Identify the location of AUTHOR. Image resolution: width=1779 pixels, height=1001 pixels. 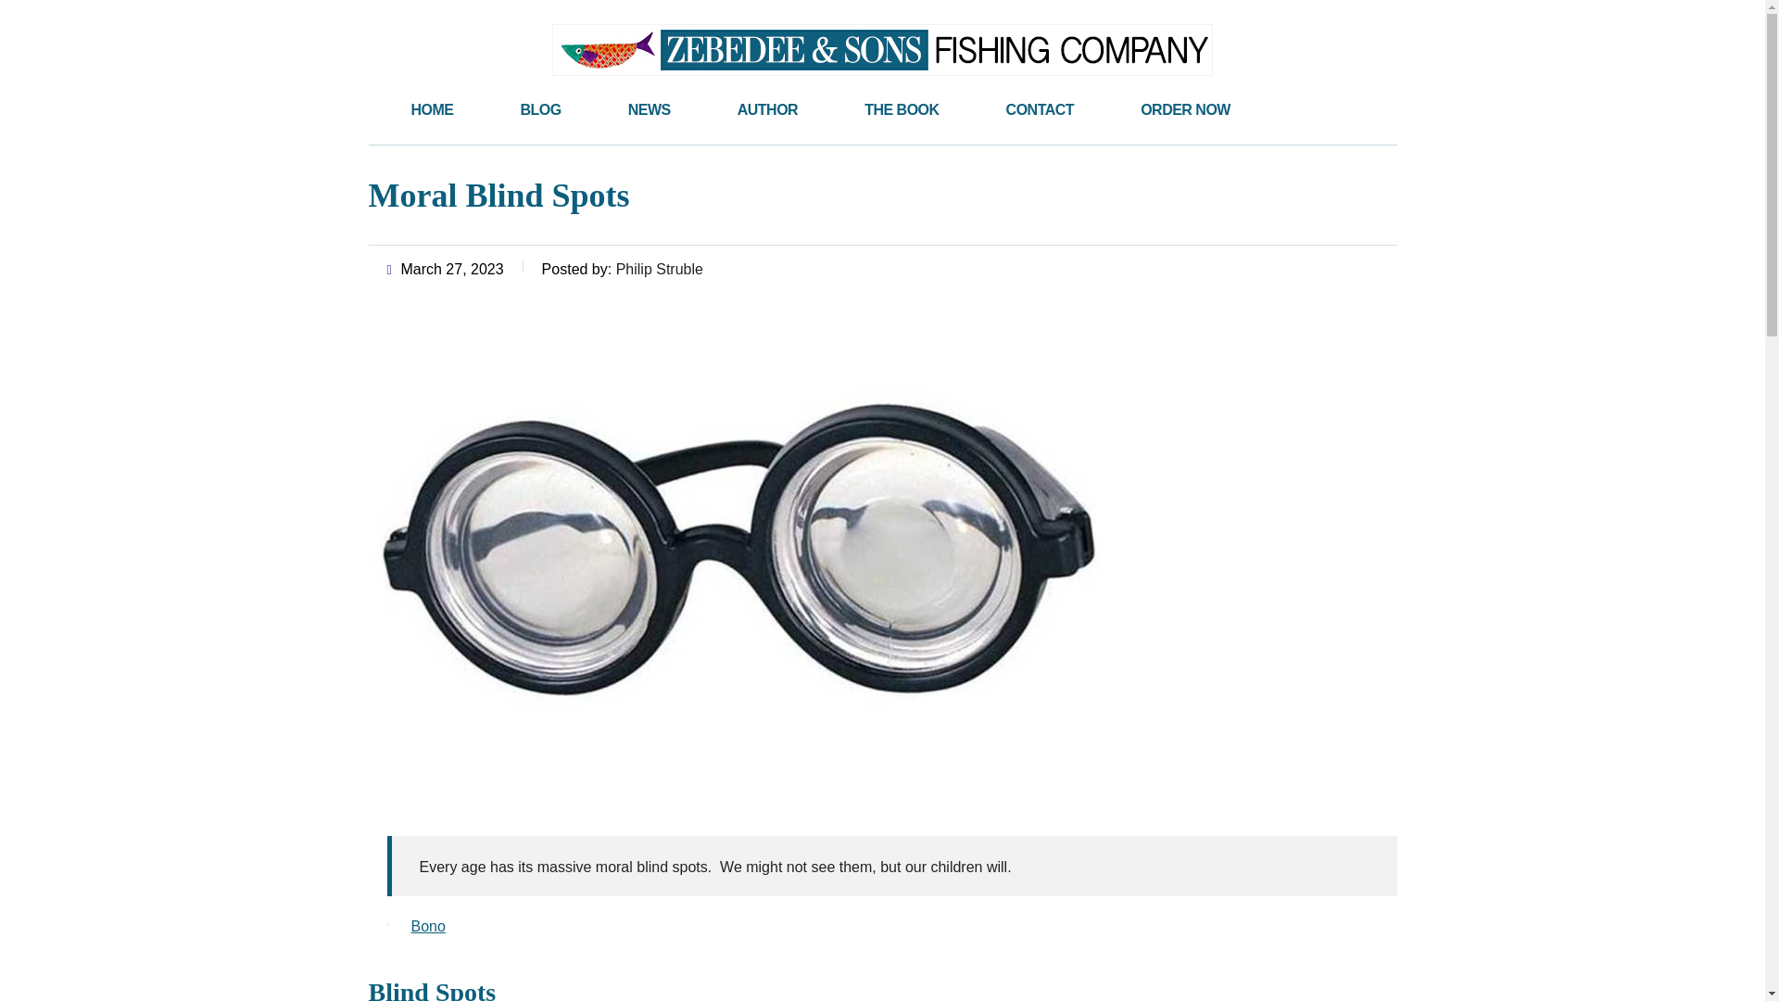
(767, 109).